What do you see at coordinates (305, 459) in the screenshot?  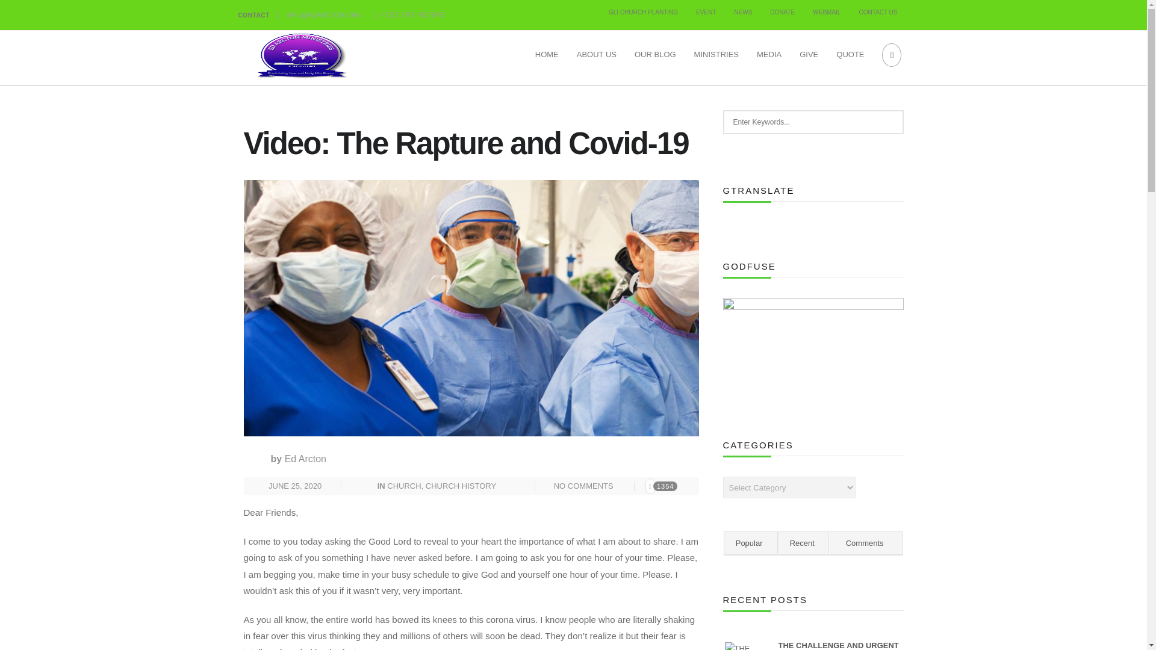 I see `Posts by Ed Arcton` at bounding box center [305, 459].